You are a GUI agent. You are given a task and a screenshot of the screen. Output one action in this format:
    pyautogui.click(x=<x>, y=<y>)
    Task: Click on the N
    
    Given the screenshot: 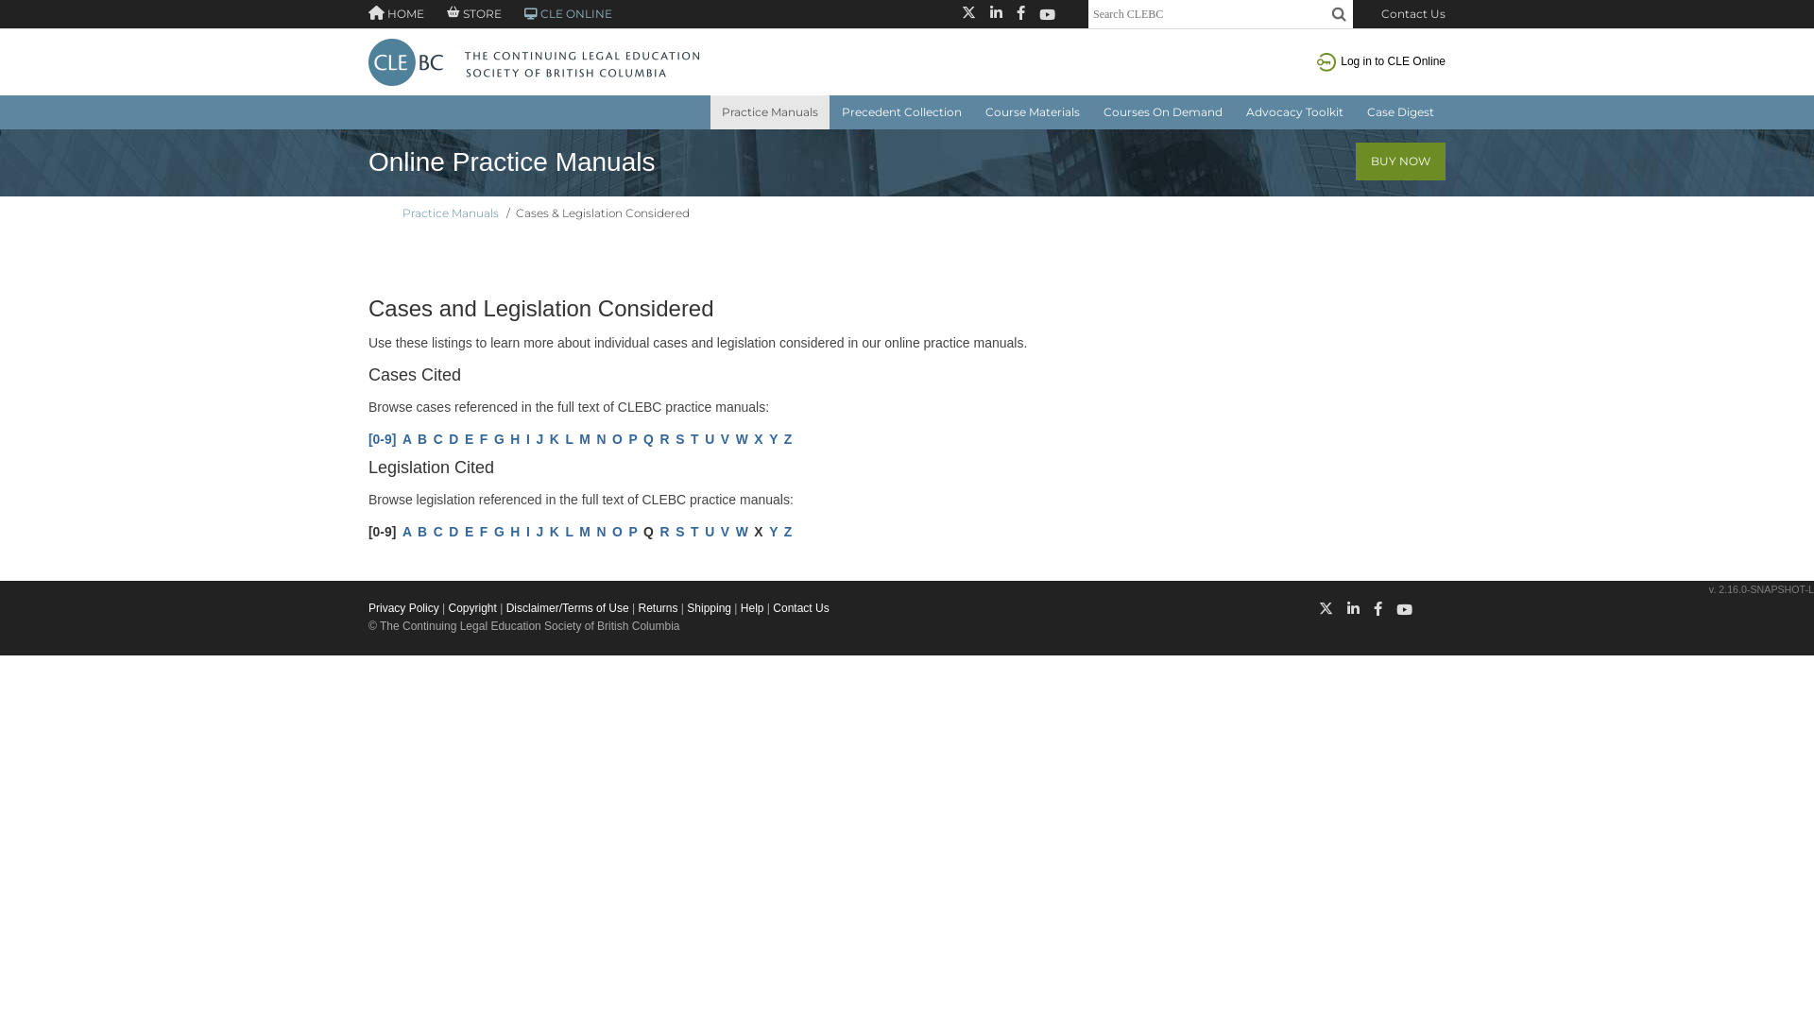 What is the action you would take?
    pyautogui.click(x=601, y=439)
    